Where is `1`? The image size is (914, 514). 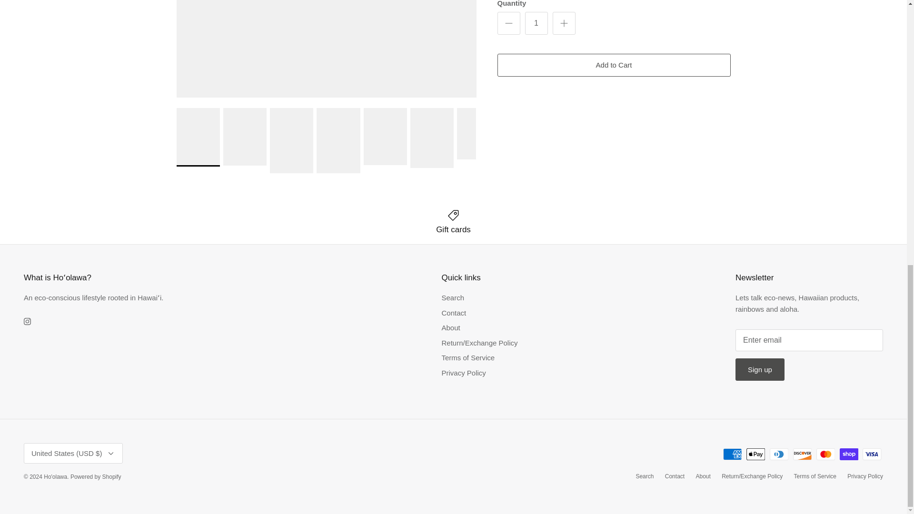 1 is located at coordinates (536, 23).